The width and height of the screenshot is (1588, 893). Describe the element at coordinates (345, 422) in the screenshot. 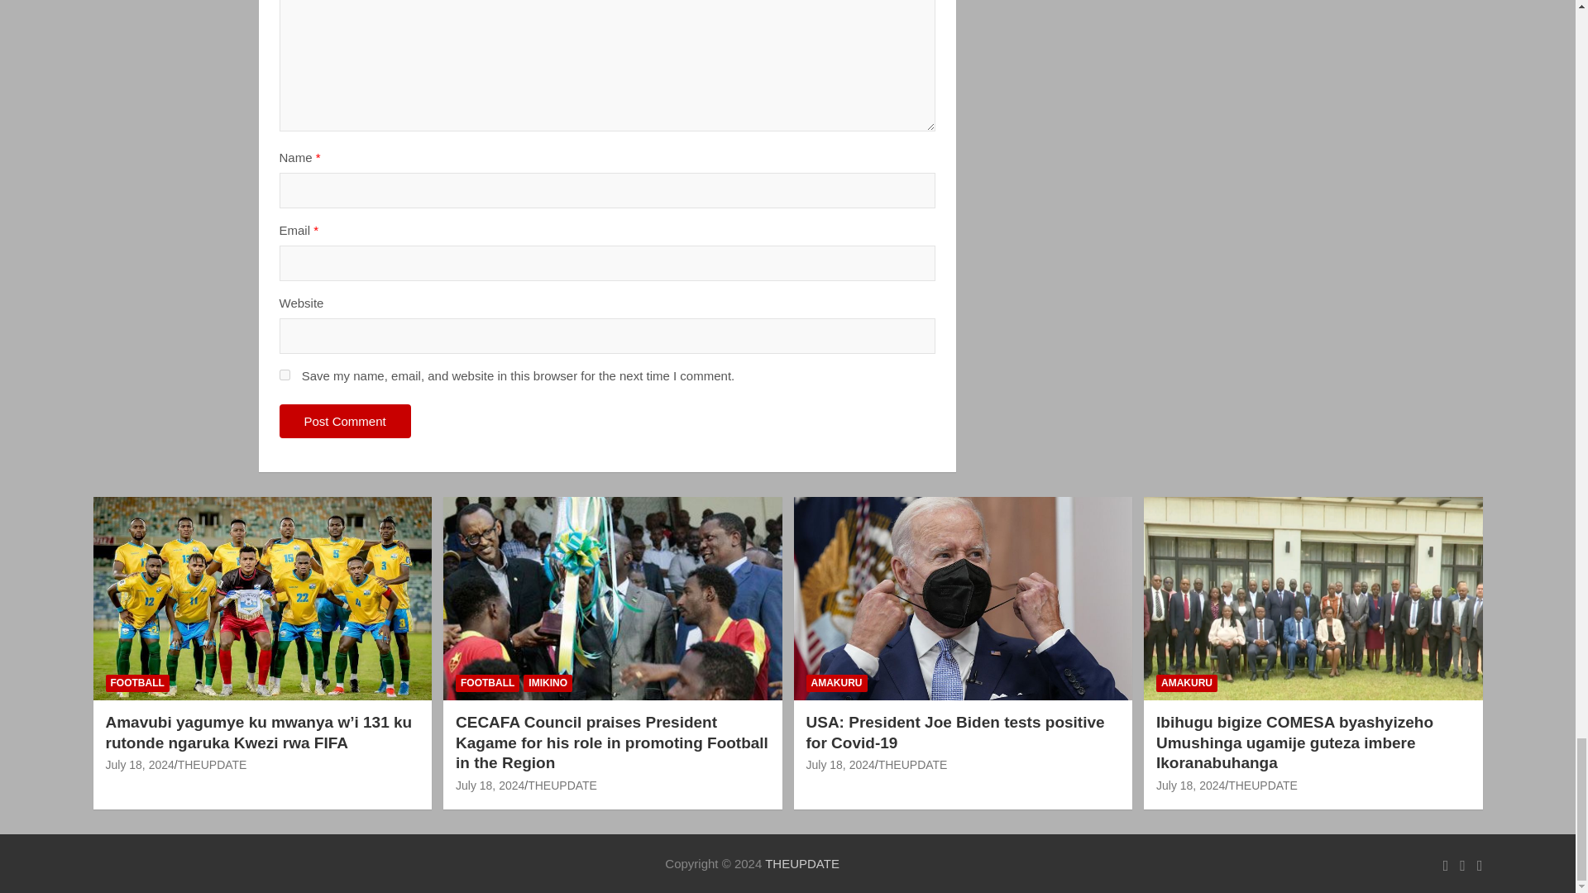

I see `Post Comment` at that location.